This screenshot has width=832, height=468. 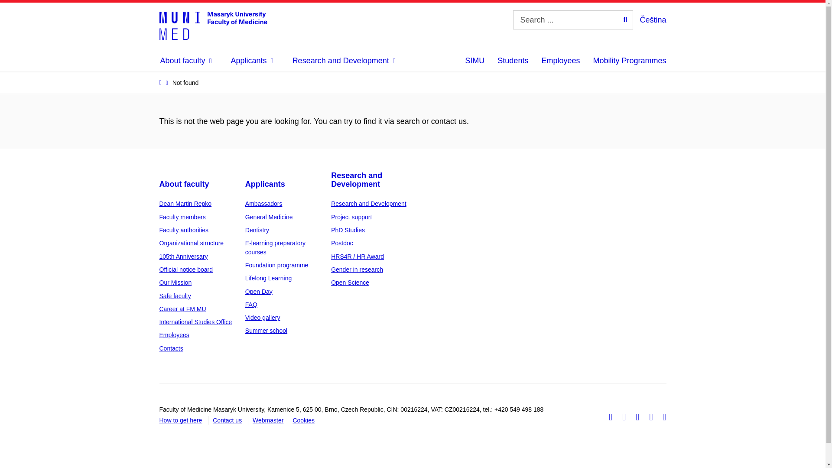 I want to click on Masaryk University Faculty of Medicine, so click(x=213, y=25).